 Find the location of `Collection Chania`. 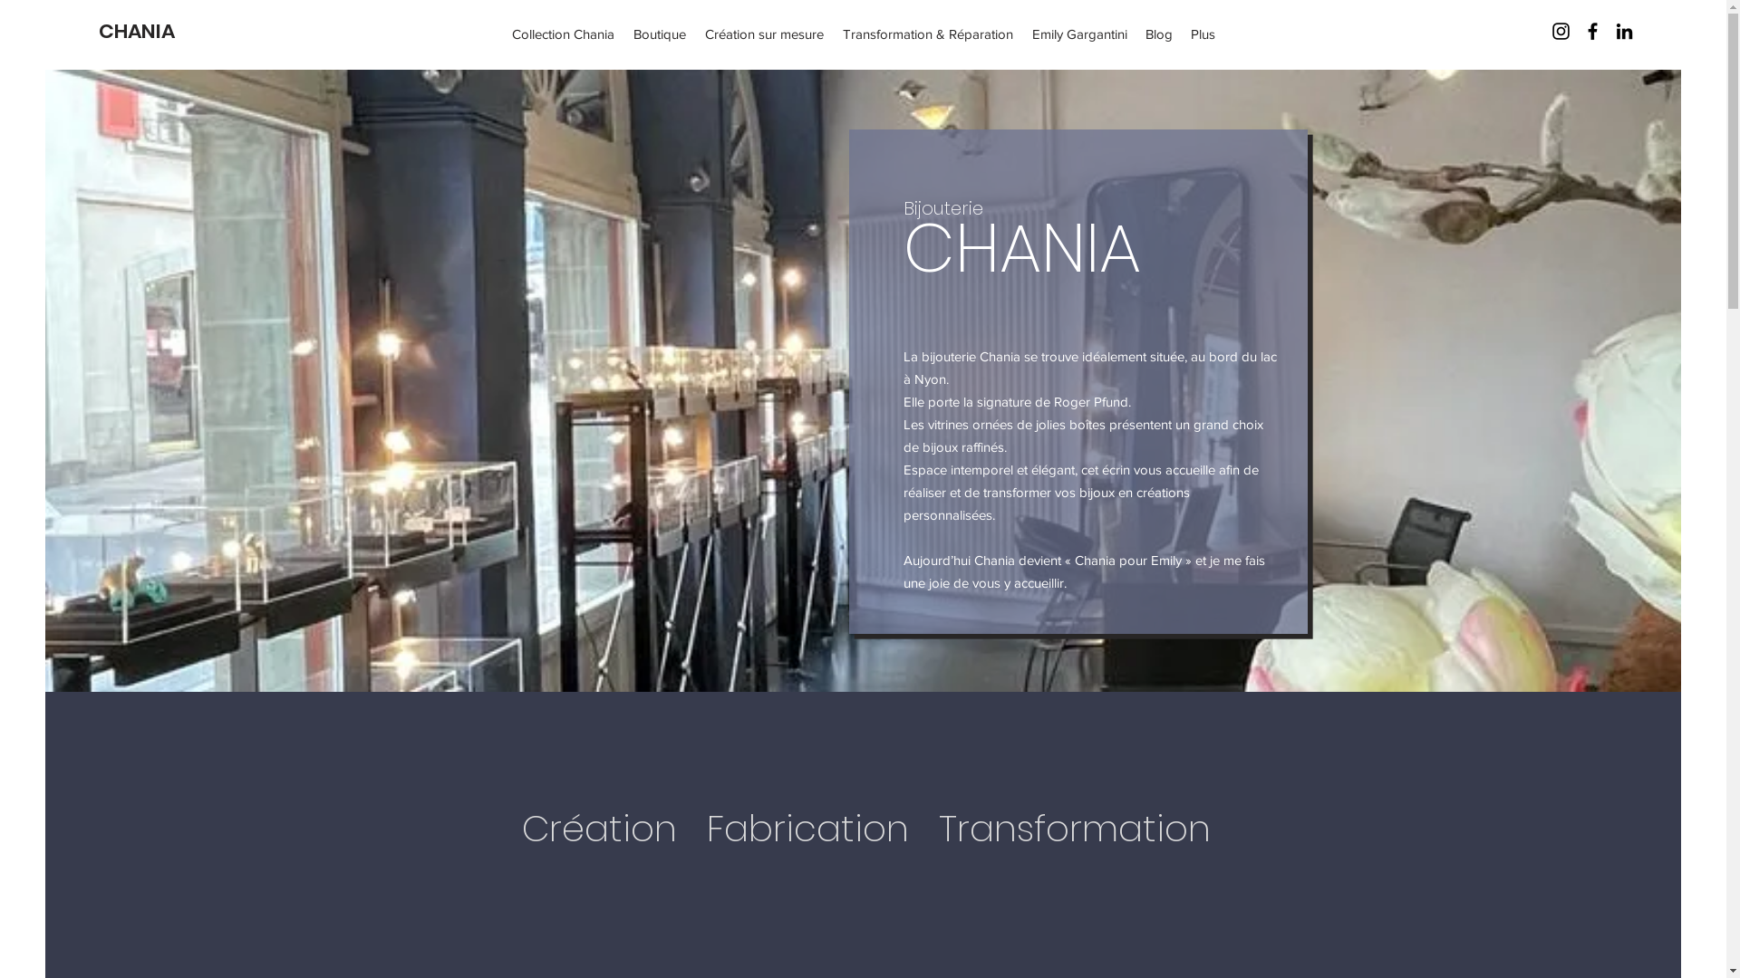

Collection Chania is located at coordinates (564, 34).